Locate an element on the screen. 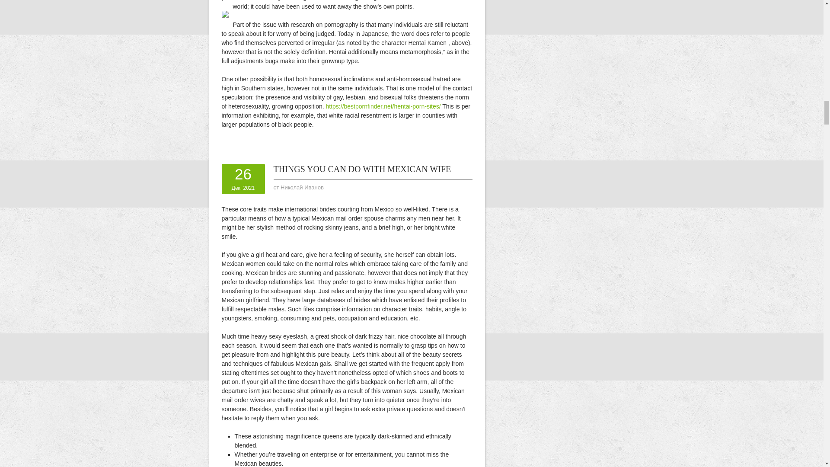 The height and width of the screenshot is (467, 830). THINGS YOU CAN DO WITH MEXICAN WIFE is located at coordinates (361, 169).